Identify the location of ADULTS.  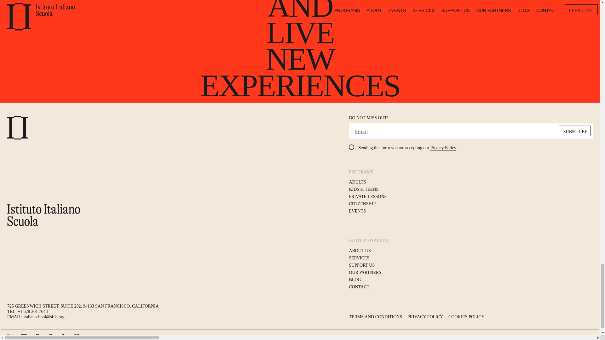
(357, 182).